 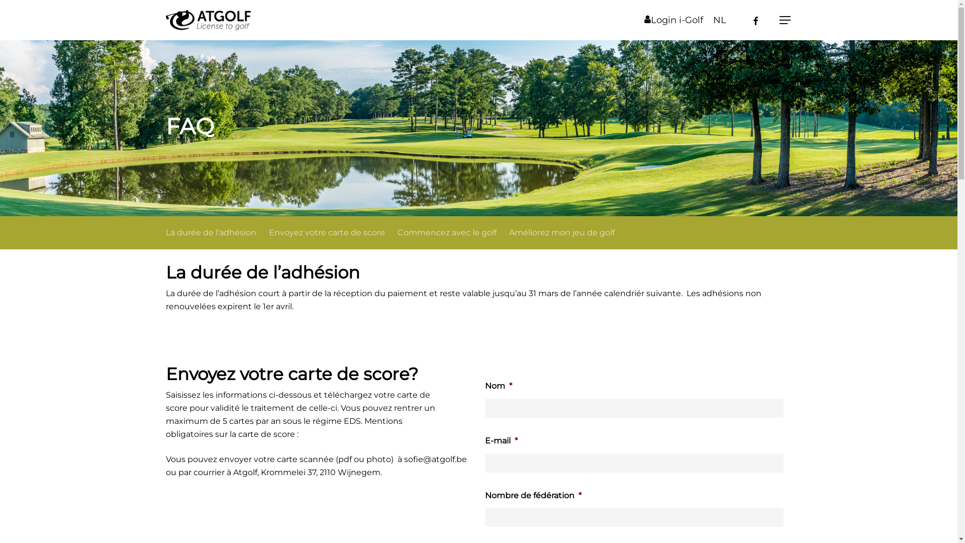 What do you see at coordinates (755, 20) in the screenshot?
I see `facebook` at bounding box center [755, 20].